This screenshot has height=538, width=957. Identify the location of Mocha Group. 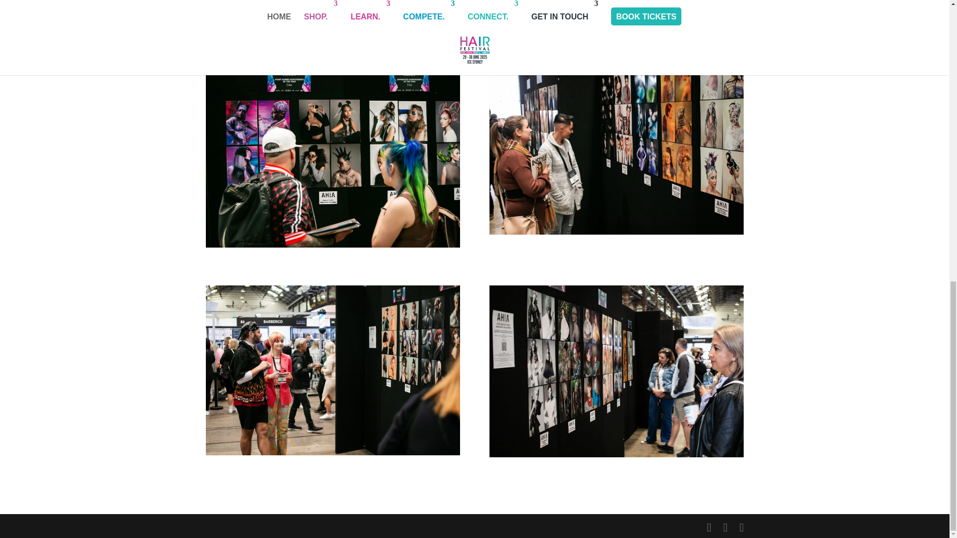
(475, 12).